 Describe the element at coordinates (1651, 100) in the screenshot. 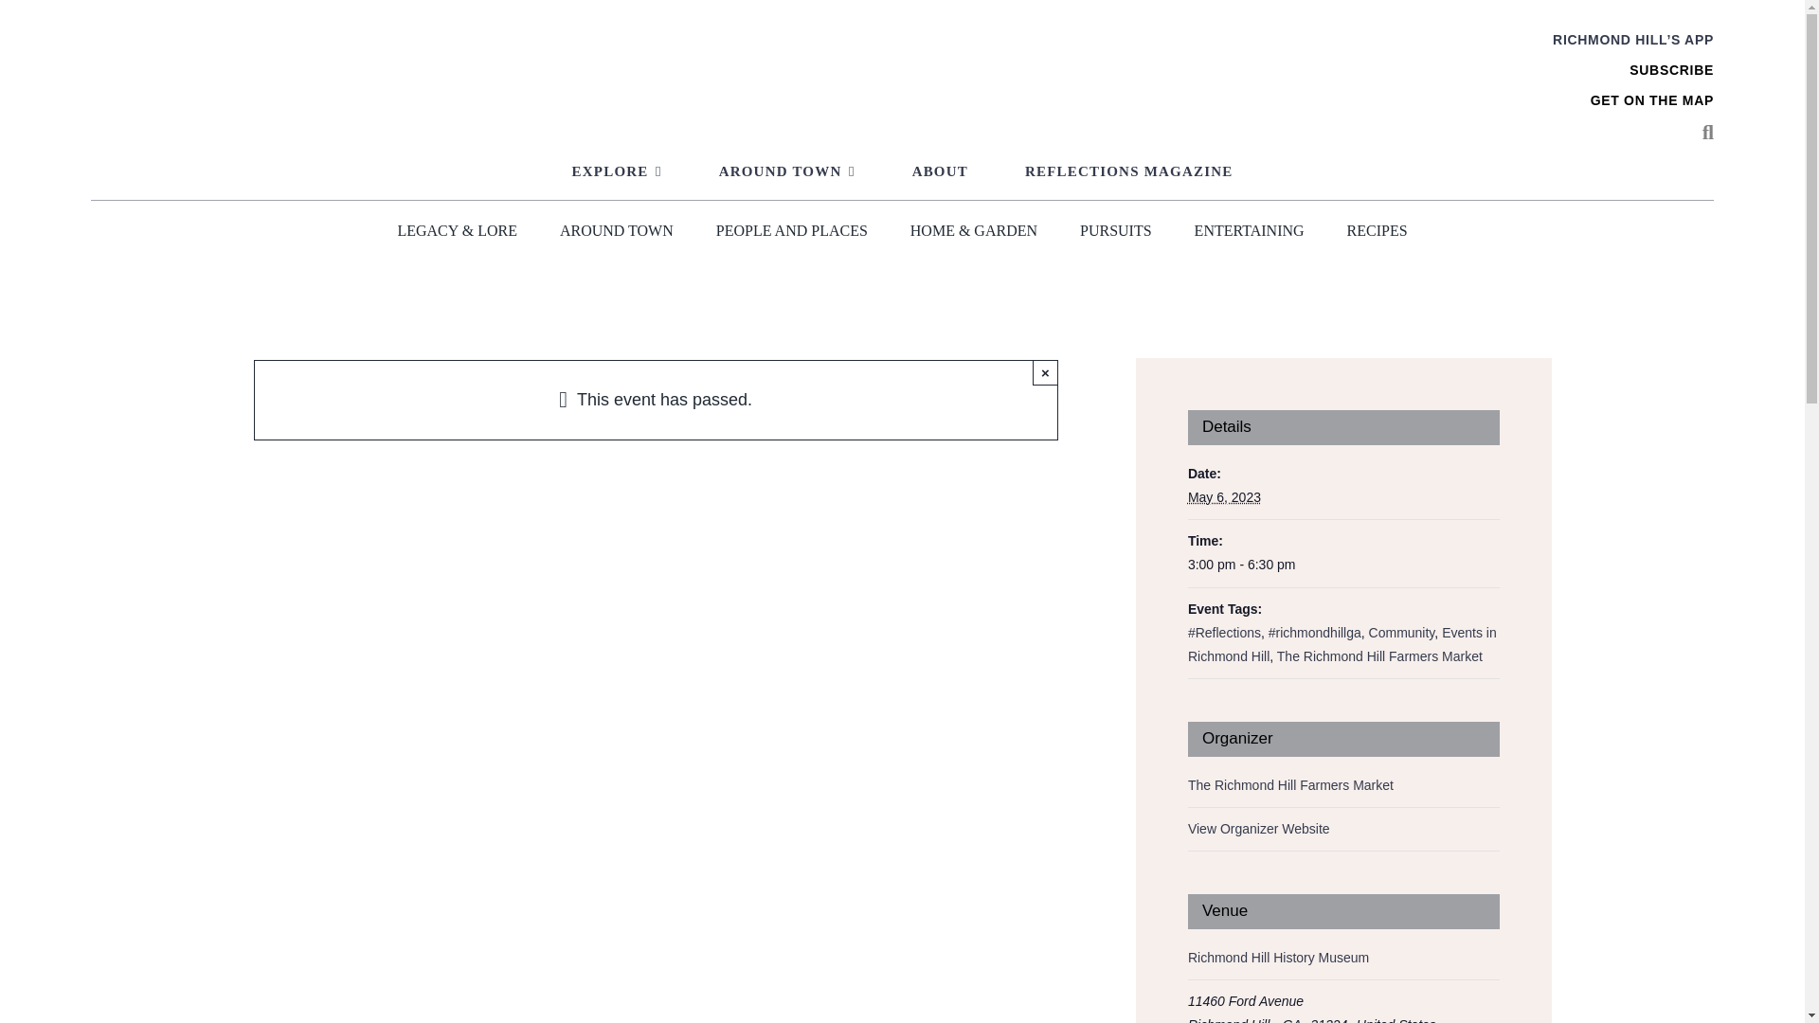

I see `GET ON THE MAP` at that location.